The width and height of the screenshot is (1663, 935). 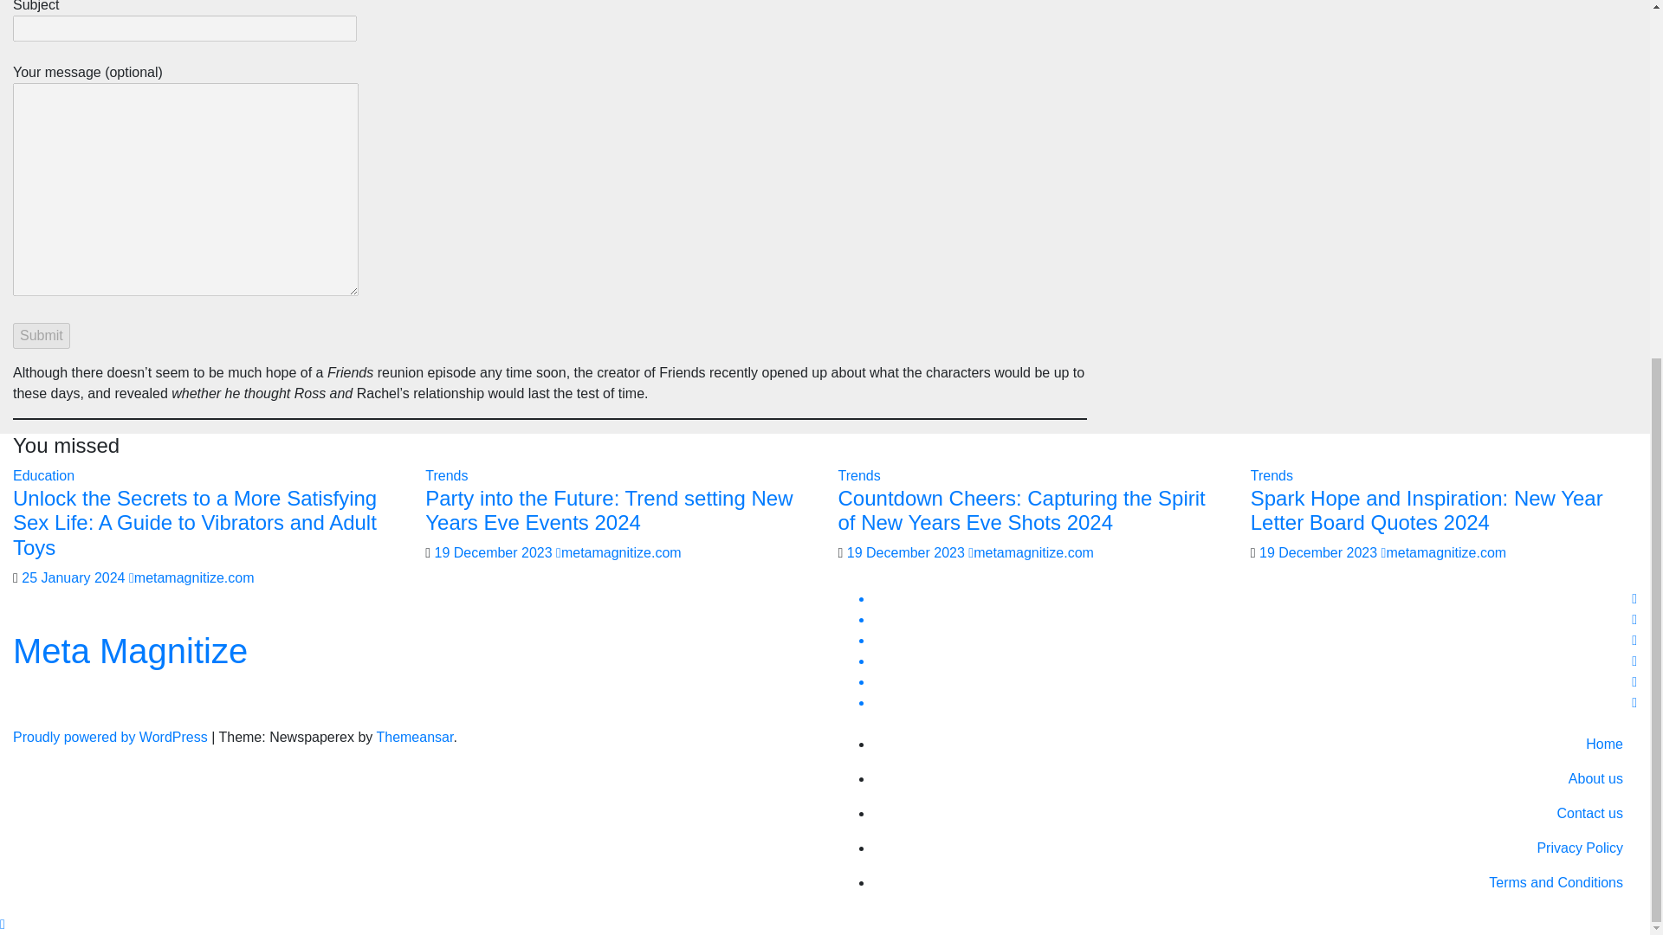 What do you see at coordinates (43, 476) in the screenshot?
I see `Education` at bounding box center [43, 476].